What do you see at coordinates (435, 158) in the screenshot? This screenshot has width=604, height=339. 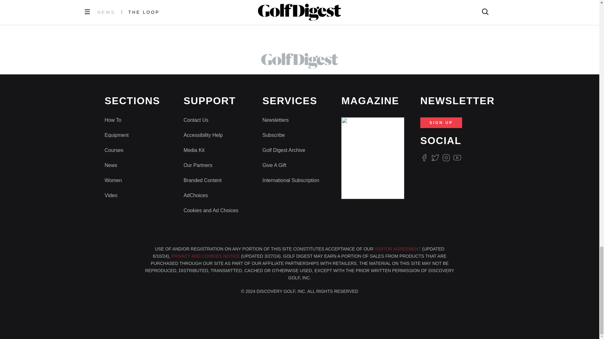 I see `Twitter Logo` at bounding box center [435, 158].